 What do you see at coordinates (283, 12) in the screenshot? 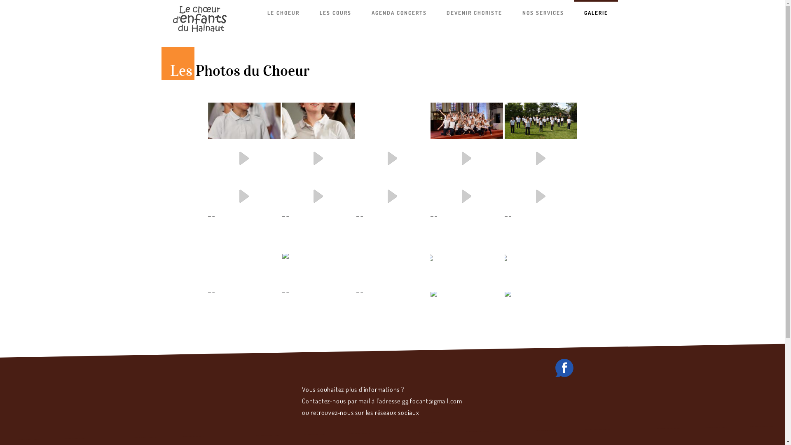
I see `LE CHOEUR` at bounding box center [283, 12].